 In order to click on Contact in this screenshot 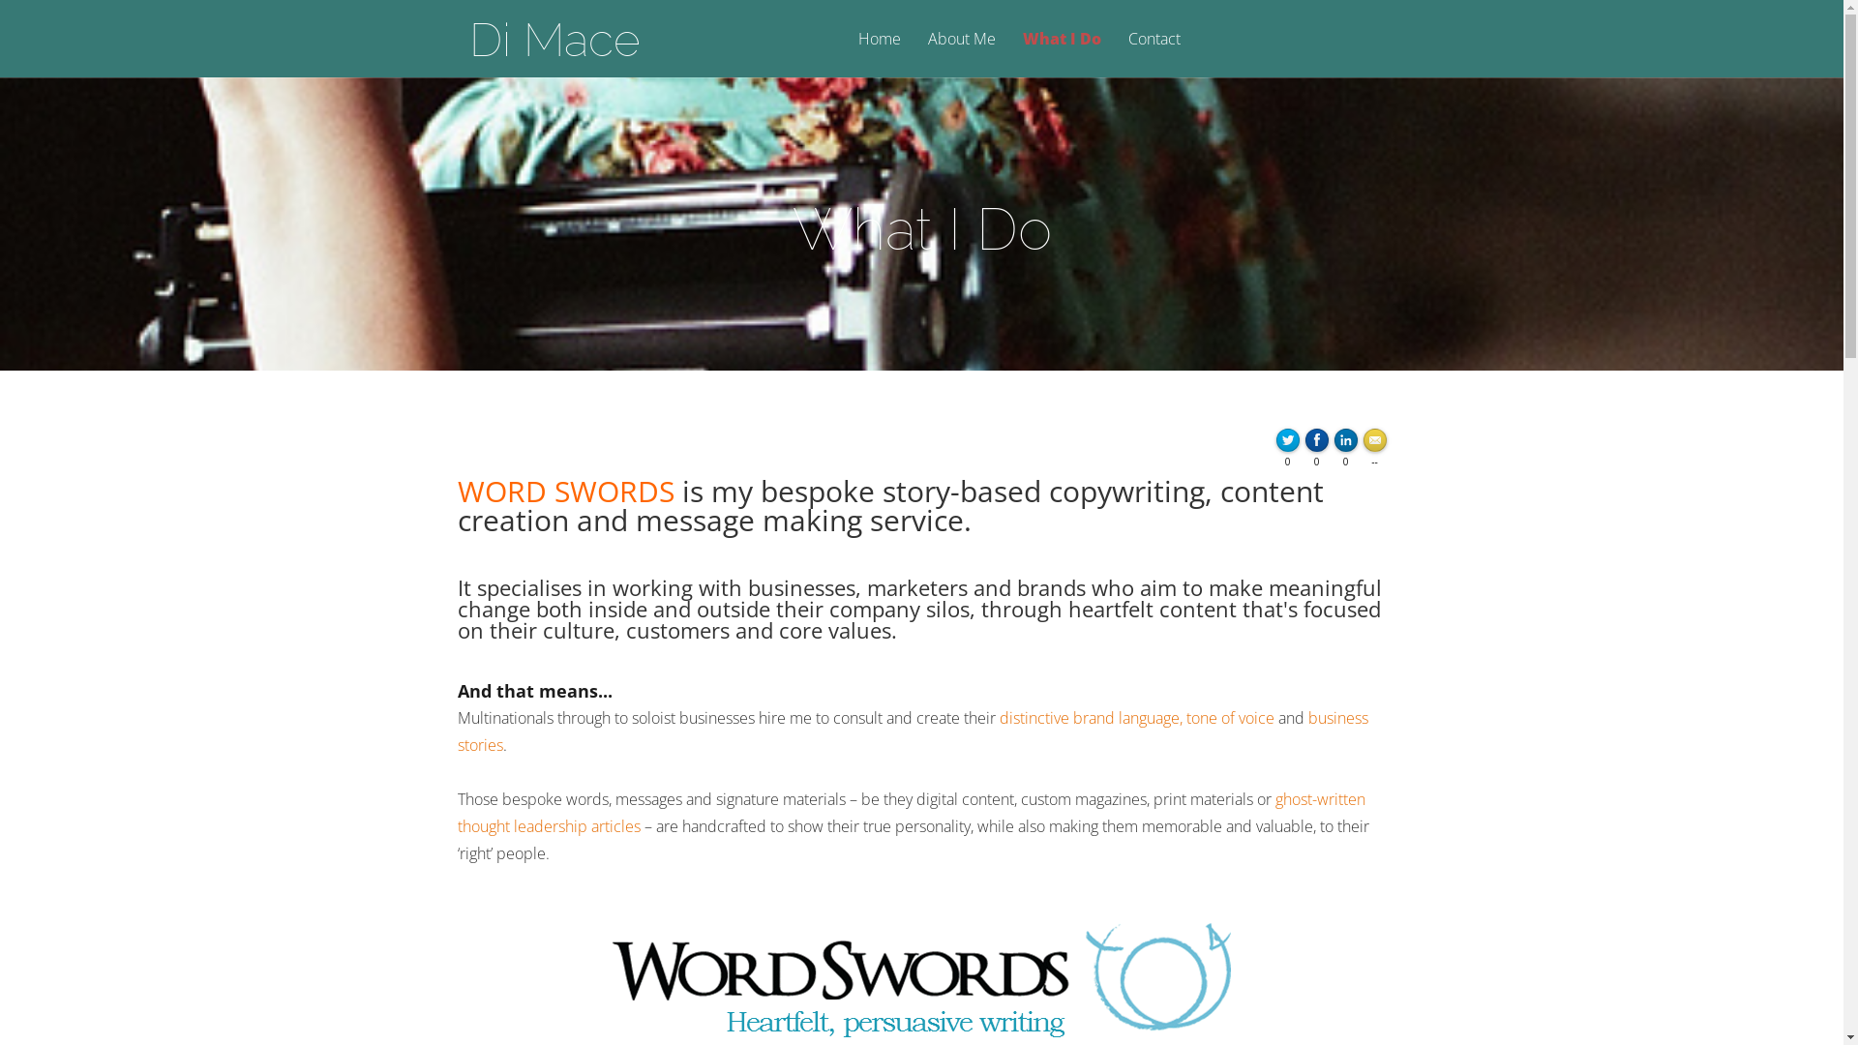, I will do `click(1154, 54)`.